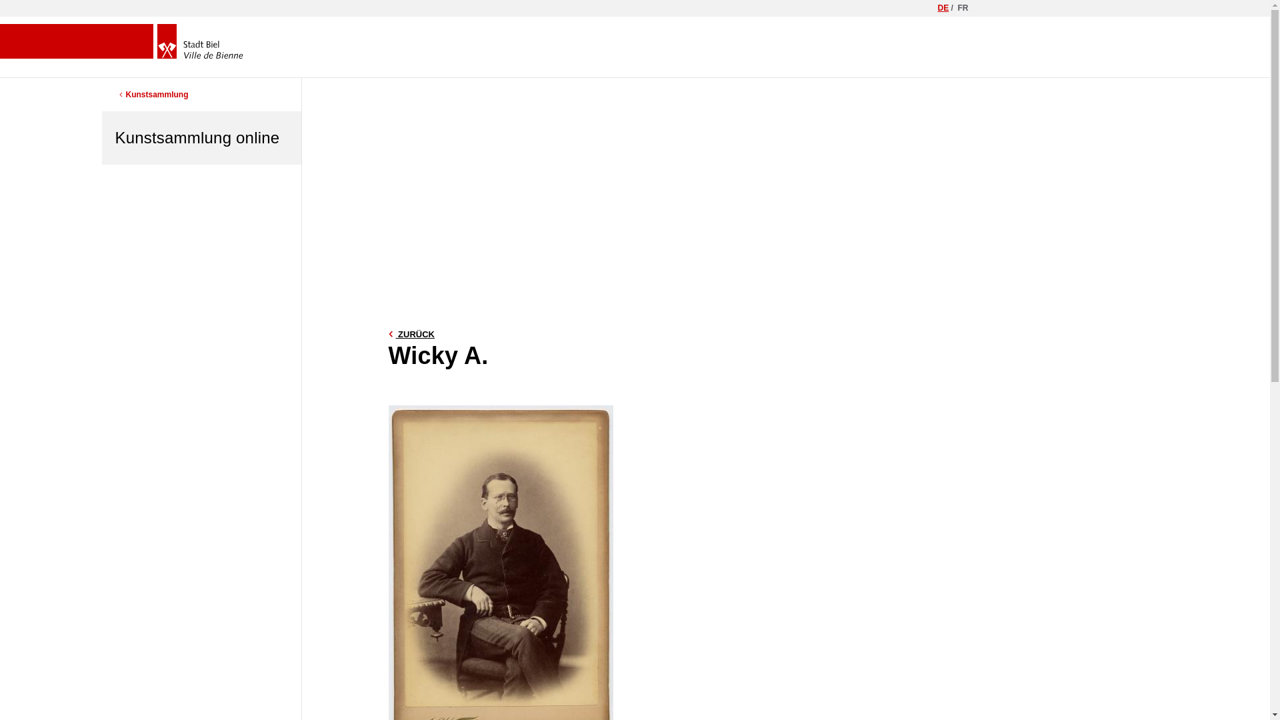 The width and height of the screenshot is (1280, 720). Describe the element at coordinates (200, 41) in the screenshot. I see `Homepage` at that location.